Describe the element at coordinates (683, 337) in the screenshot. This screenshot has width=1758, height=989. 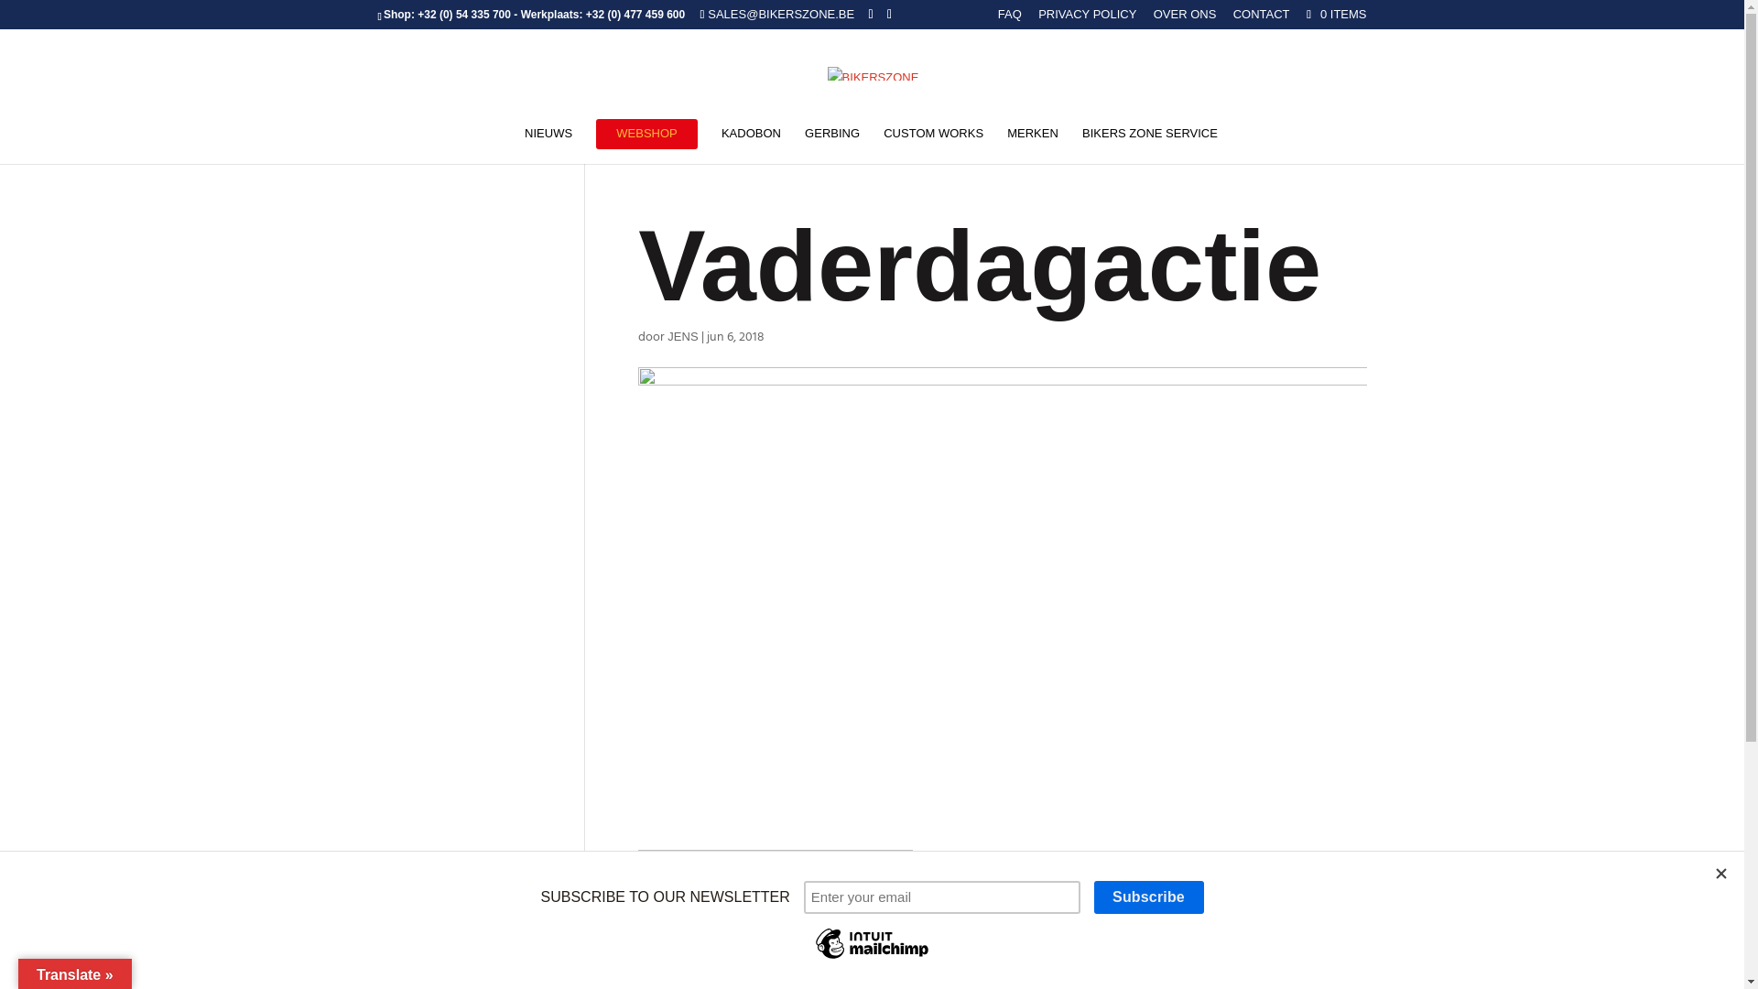
I see `JENS` at that location.